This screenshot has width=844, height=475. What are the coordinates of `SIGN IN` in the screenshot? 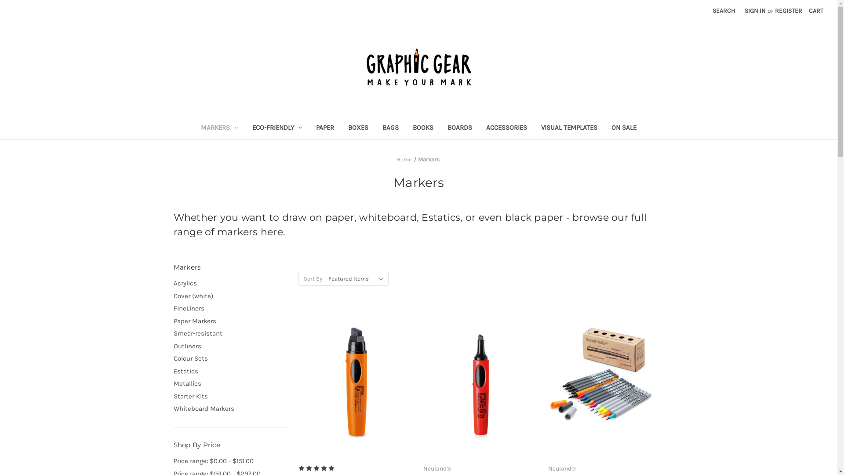 It's located at (755, 11).